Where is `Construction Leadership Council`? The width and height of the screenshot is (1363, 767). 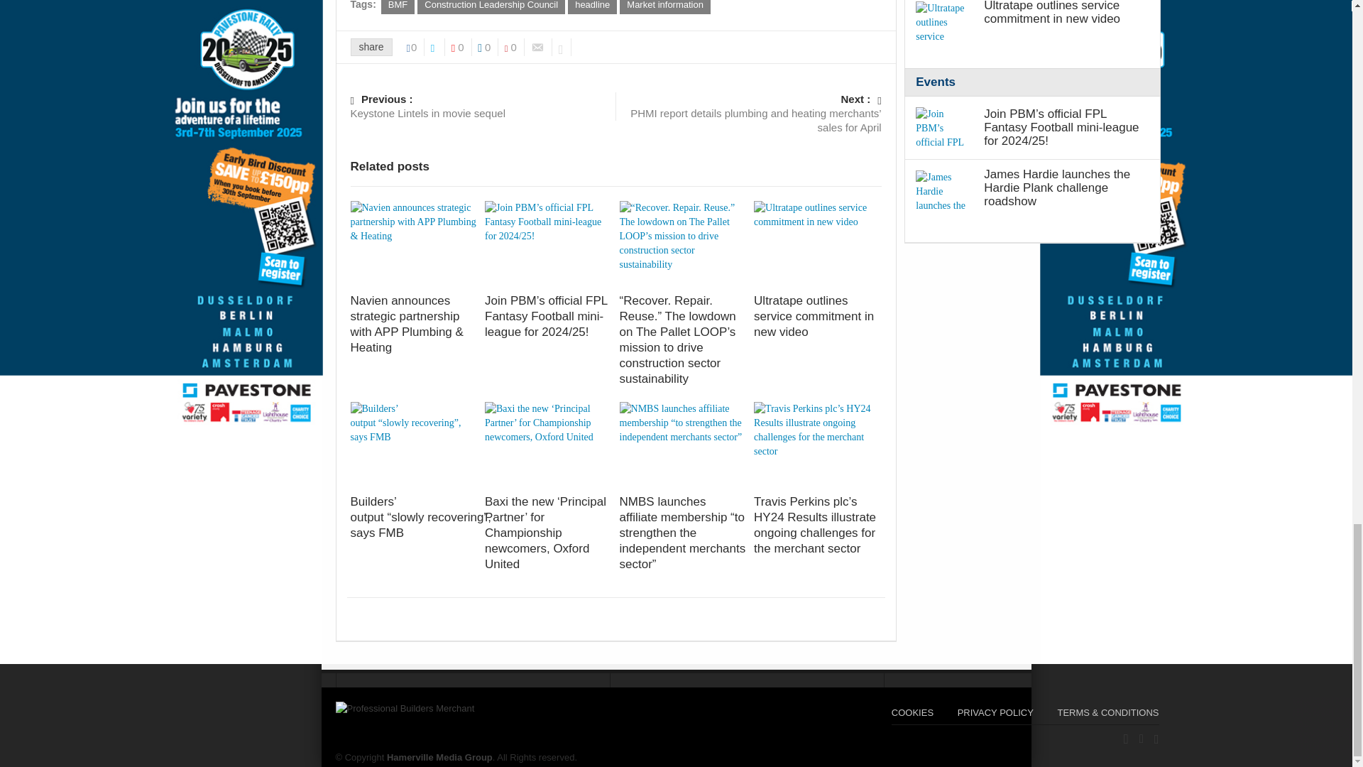
Construction Leadership Council is located at coordinates (491, 7).